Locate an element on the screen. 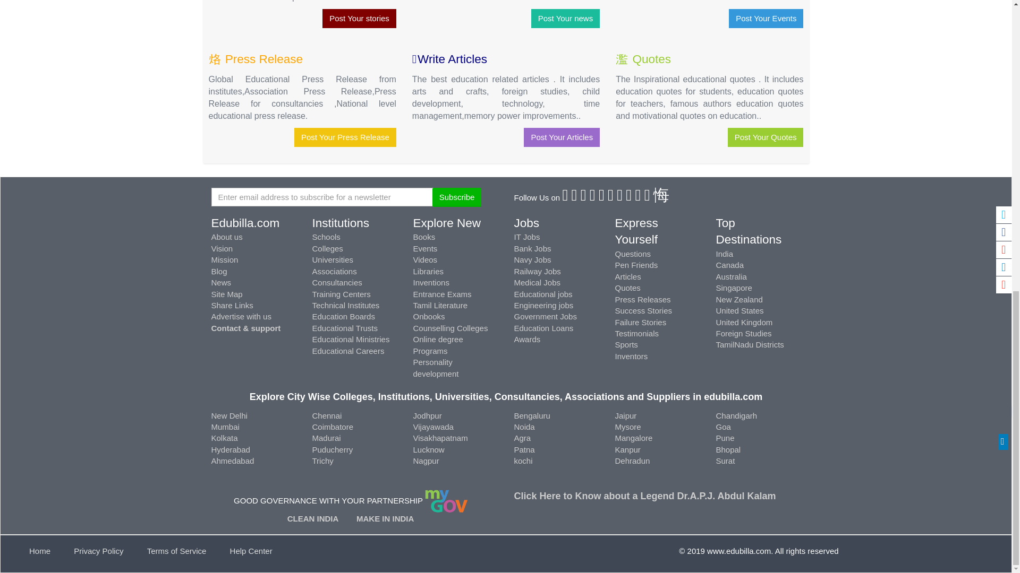 The height and width of the screenshot is (573, 1020). Facebook is located at coordinates (565, 197).